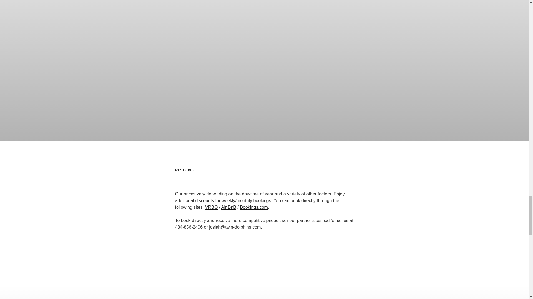 The height and width of the screenshot is (299, 533). I want to click on Bookings.com, so click(254, 207).